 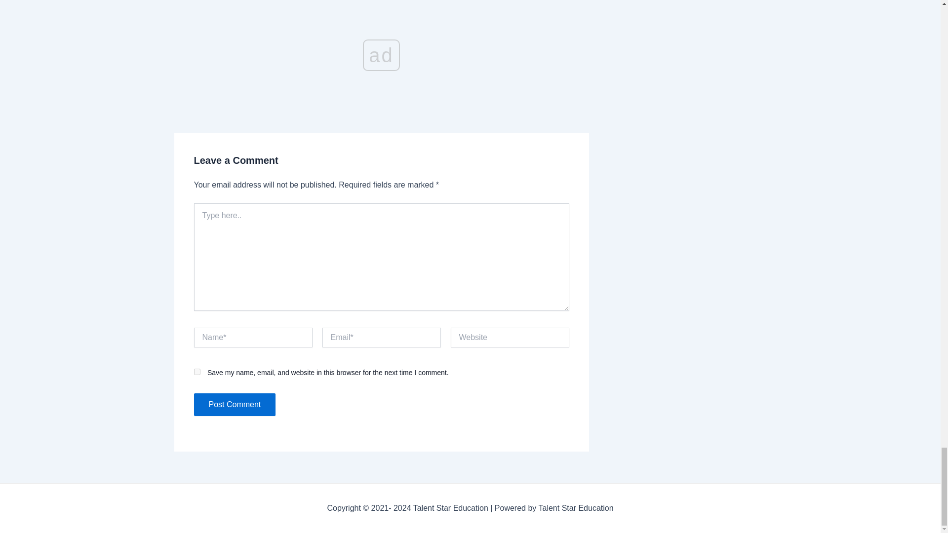 I want to click on yes, so click(x=197, y=372).